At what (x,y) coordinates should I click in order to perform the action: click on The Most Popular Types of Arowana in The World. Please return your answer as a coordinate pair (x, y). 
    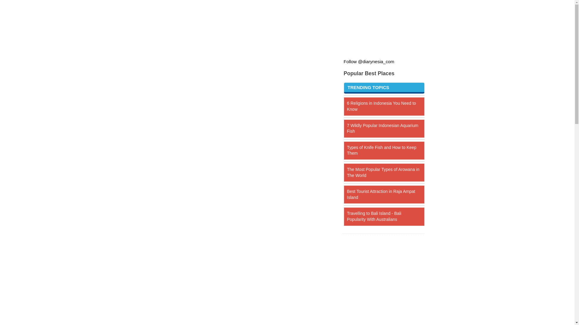
    Looking at the image, I should click on (383, 172).